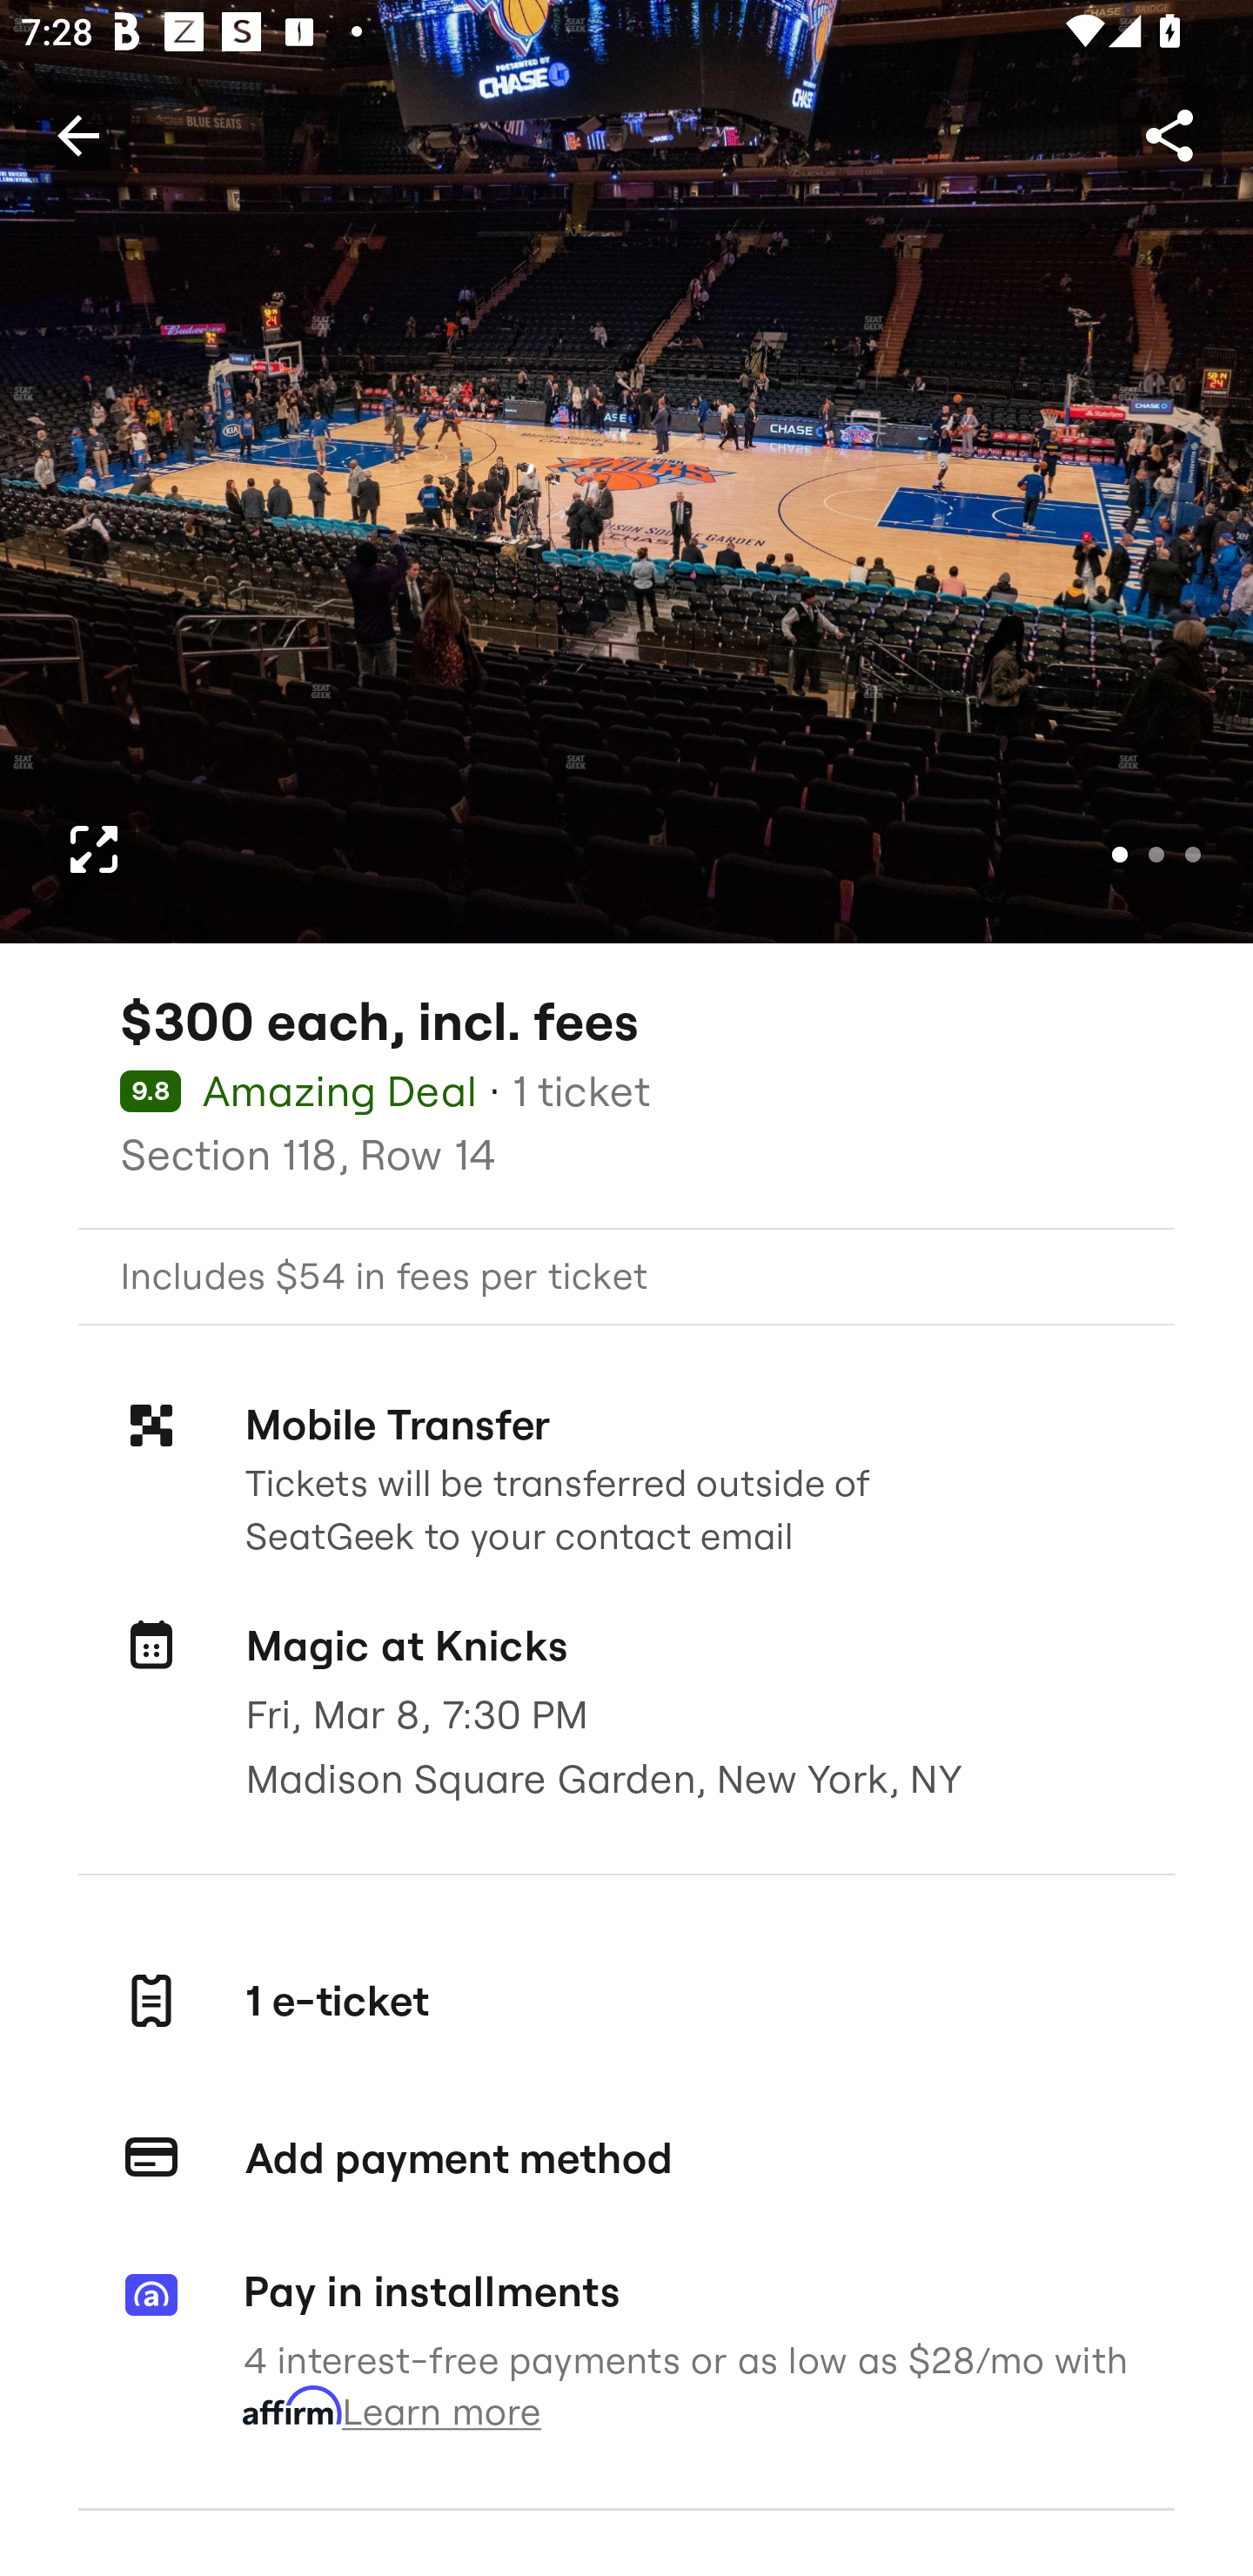  What do you see at coordinates (626, 2000) in the screenshot?
I see `1 e-ticket` at bounding box center [626, 2000].